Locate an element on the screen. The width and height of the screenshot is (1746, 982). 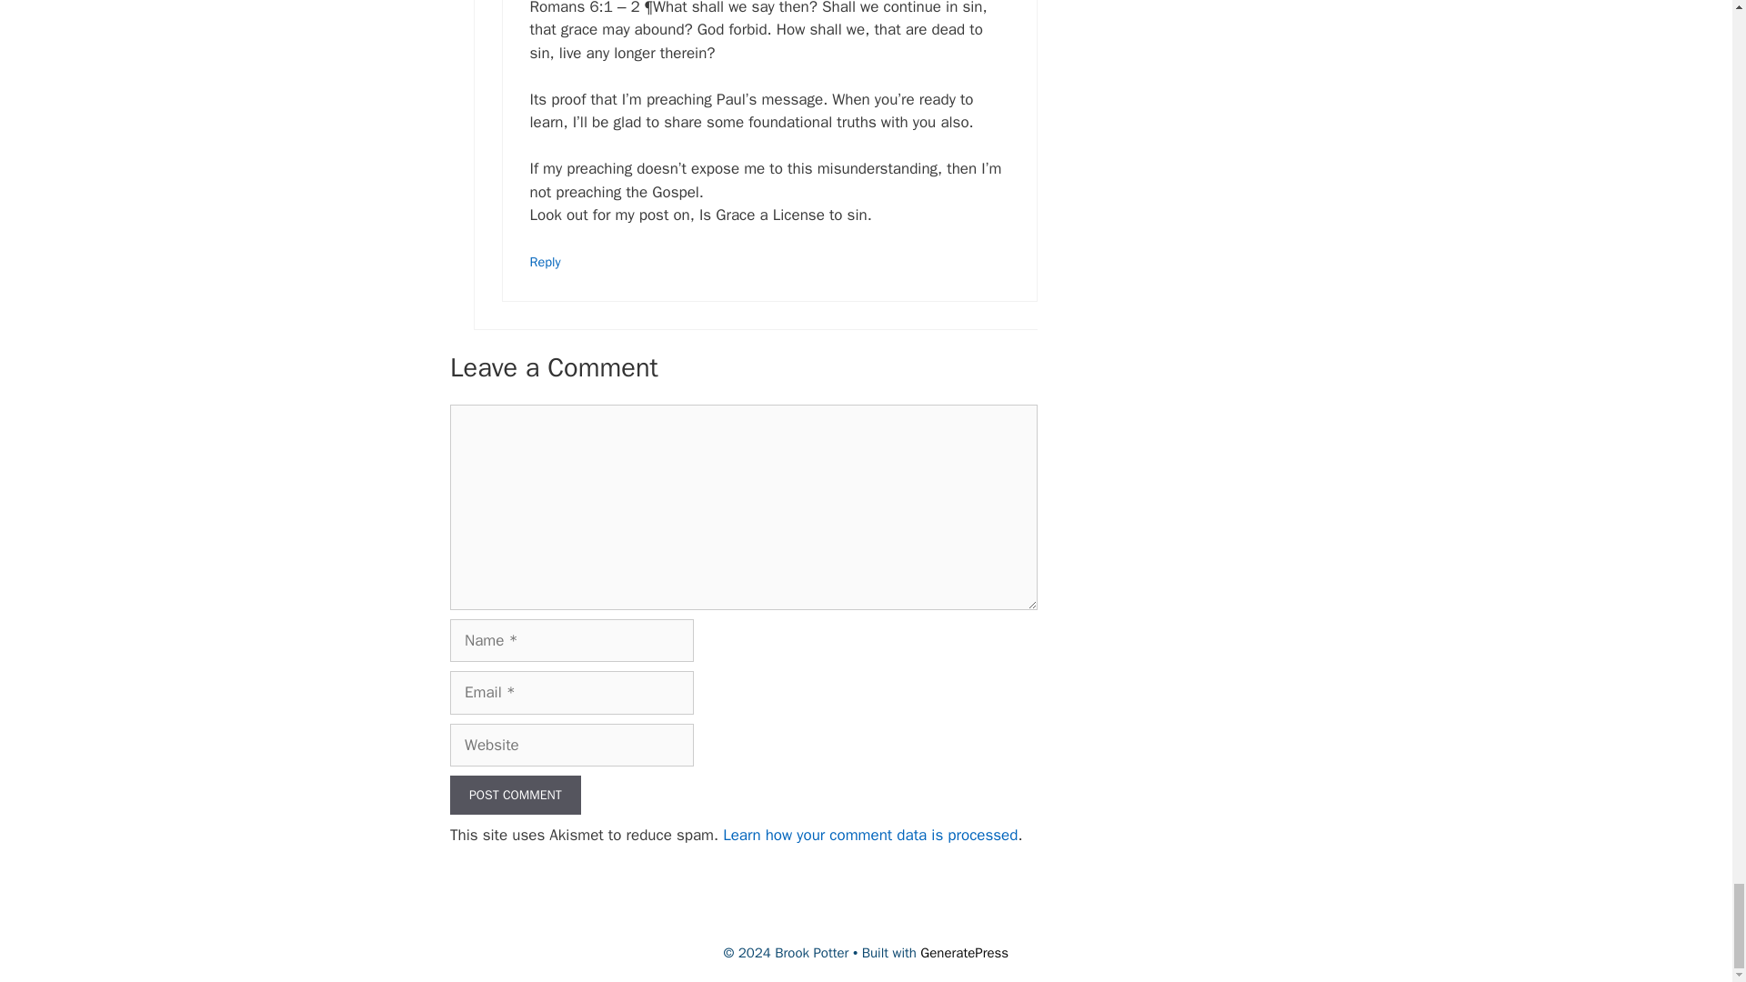
Post Comment is located at coordinates (516, 795).